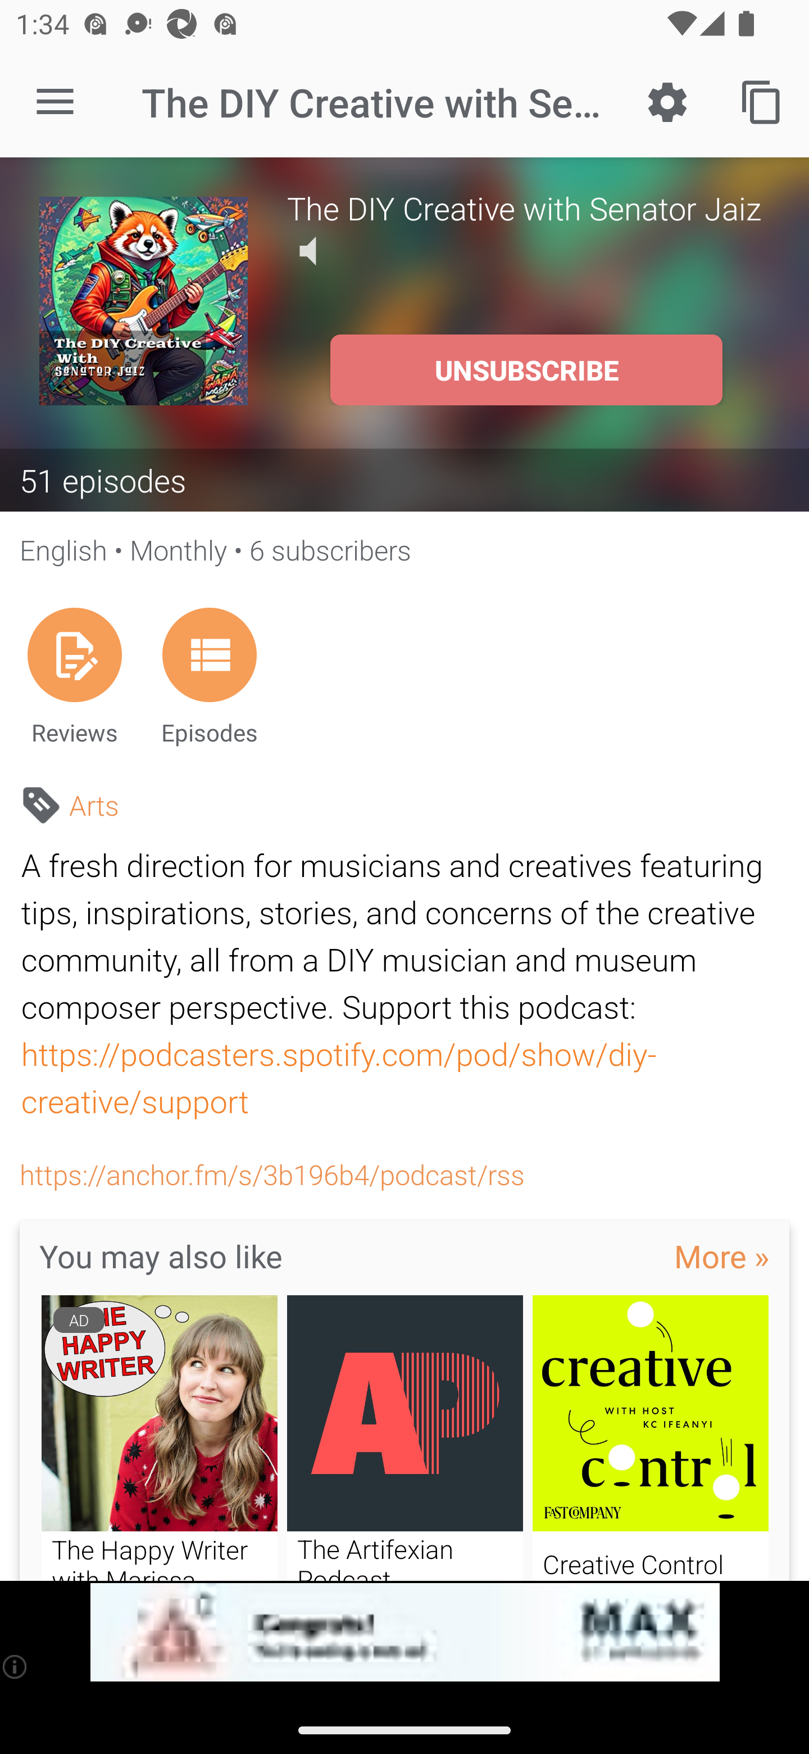  I want to click on AD The Happy Writer with Marissa Meyer, so click(159, 1437).